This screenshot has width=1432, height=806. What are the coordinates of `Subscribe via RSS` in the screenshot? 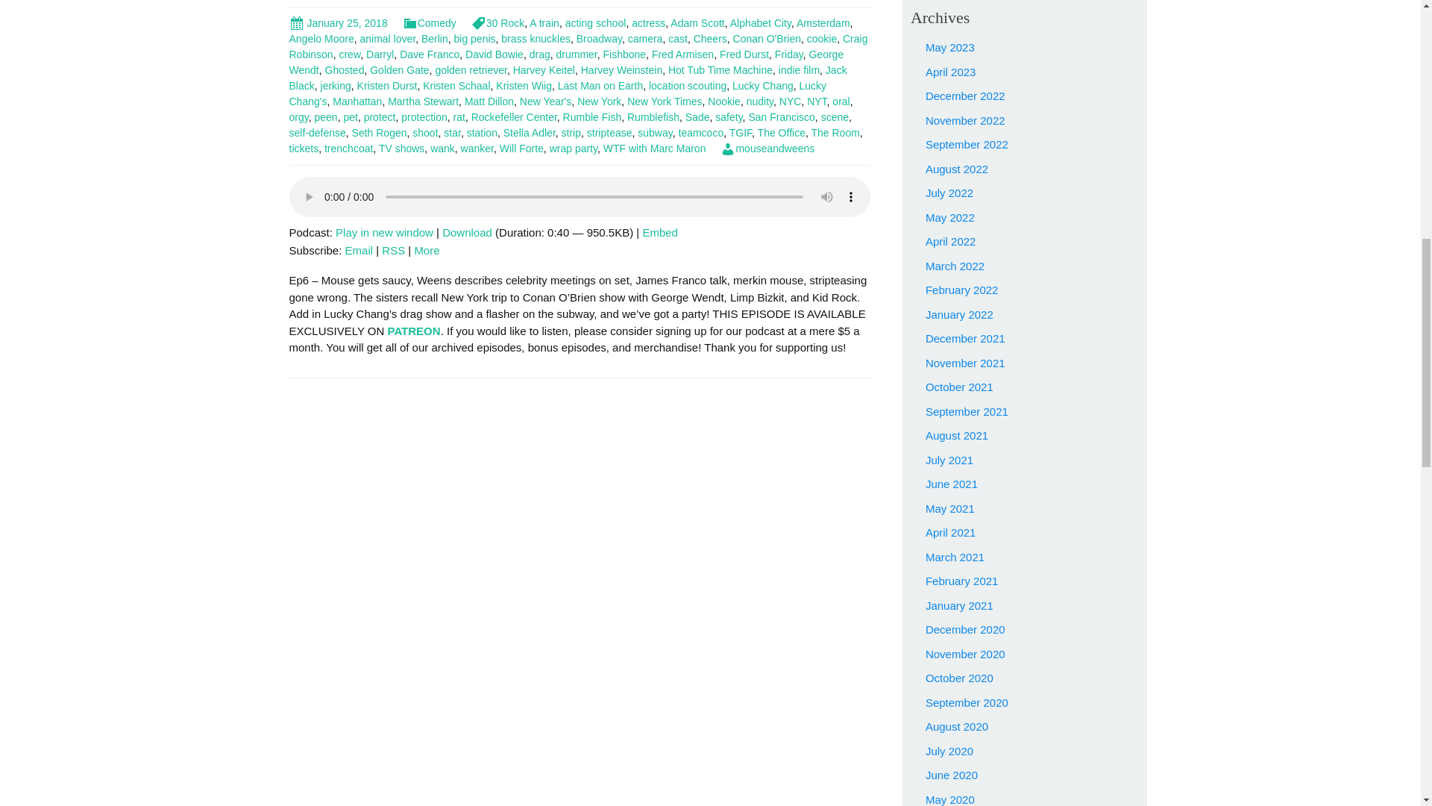 It's located at (394, 251).